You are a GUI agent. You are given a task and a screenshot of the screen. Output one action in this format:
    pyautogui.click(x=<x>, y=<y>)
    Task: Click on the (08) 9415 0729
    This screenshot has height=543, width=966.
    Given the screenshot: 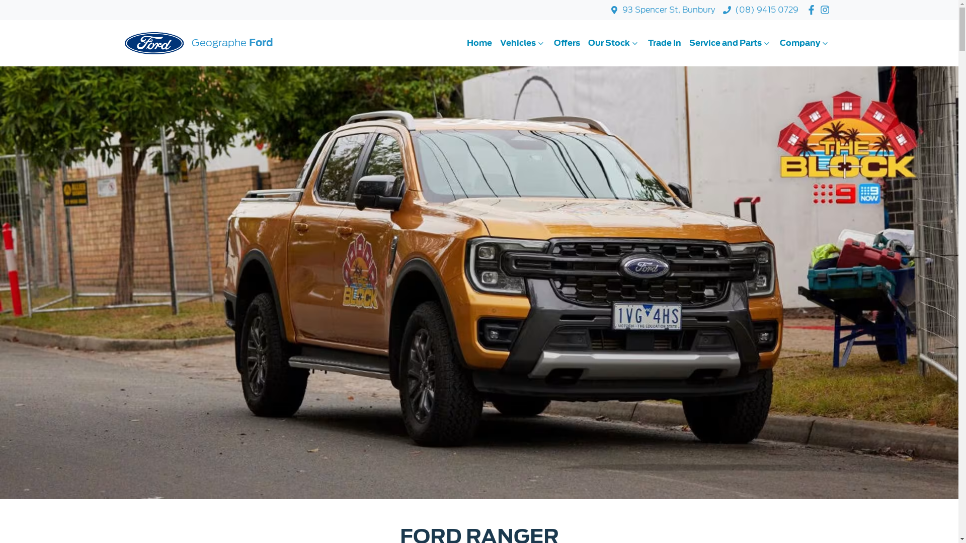 What is the action you would take?
    pyautogui.click(x=767, y=10)
    